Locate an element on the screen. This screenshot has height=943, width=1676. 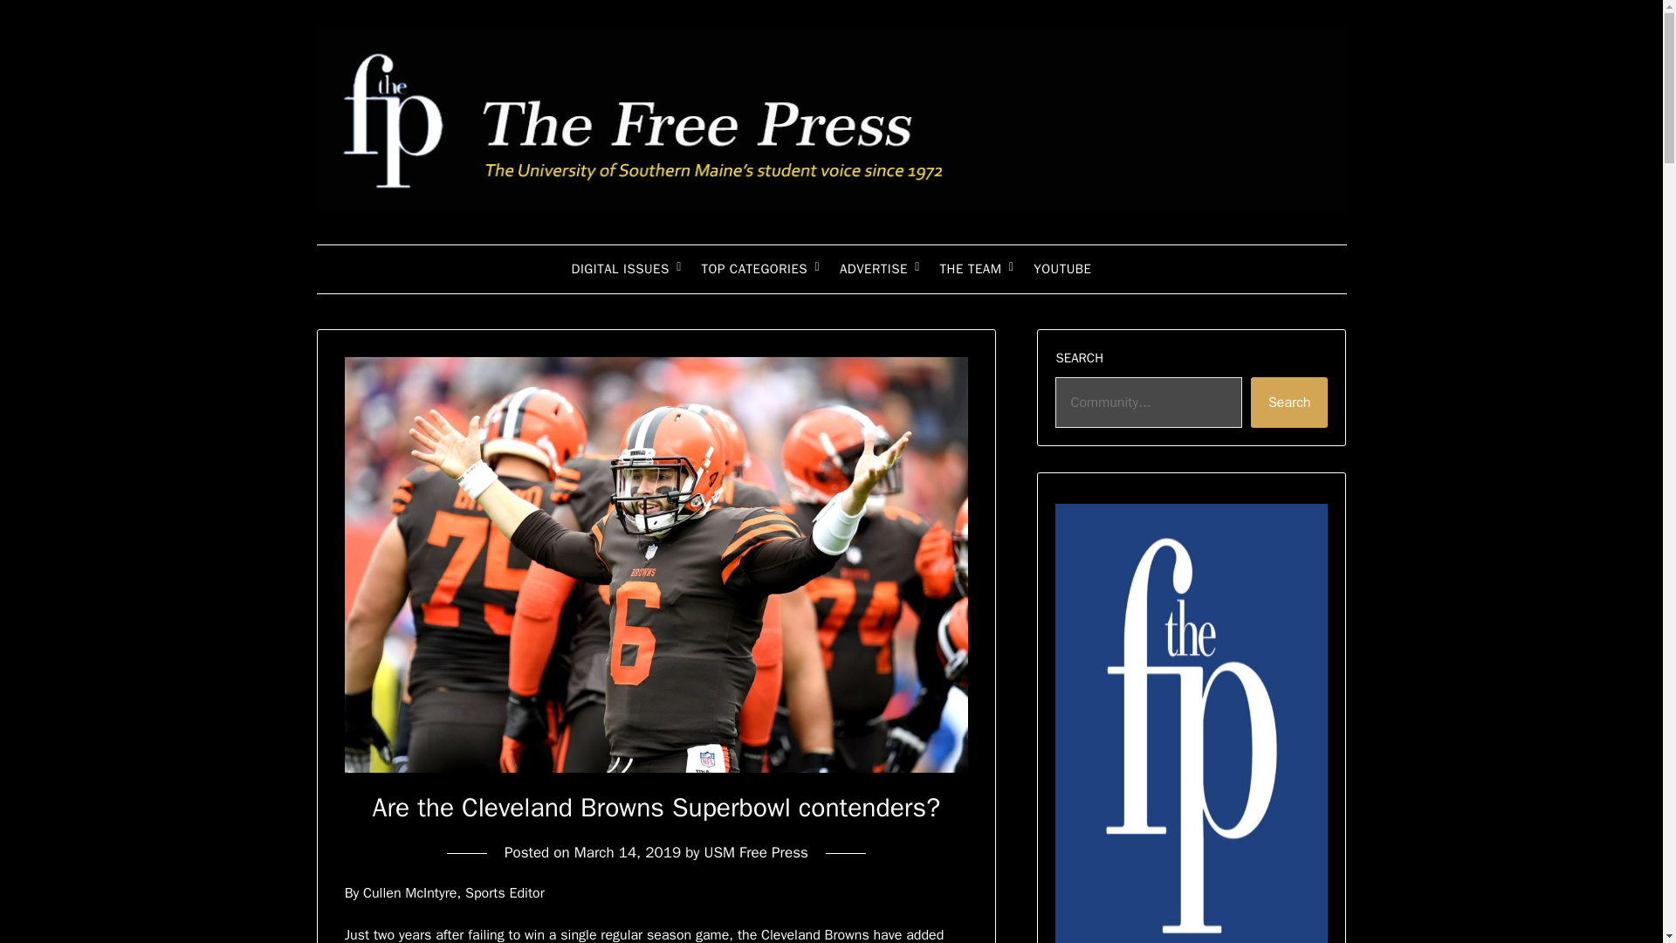
USM Free Press is located at coordinates (756, 852).